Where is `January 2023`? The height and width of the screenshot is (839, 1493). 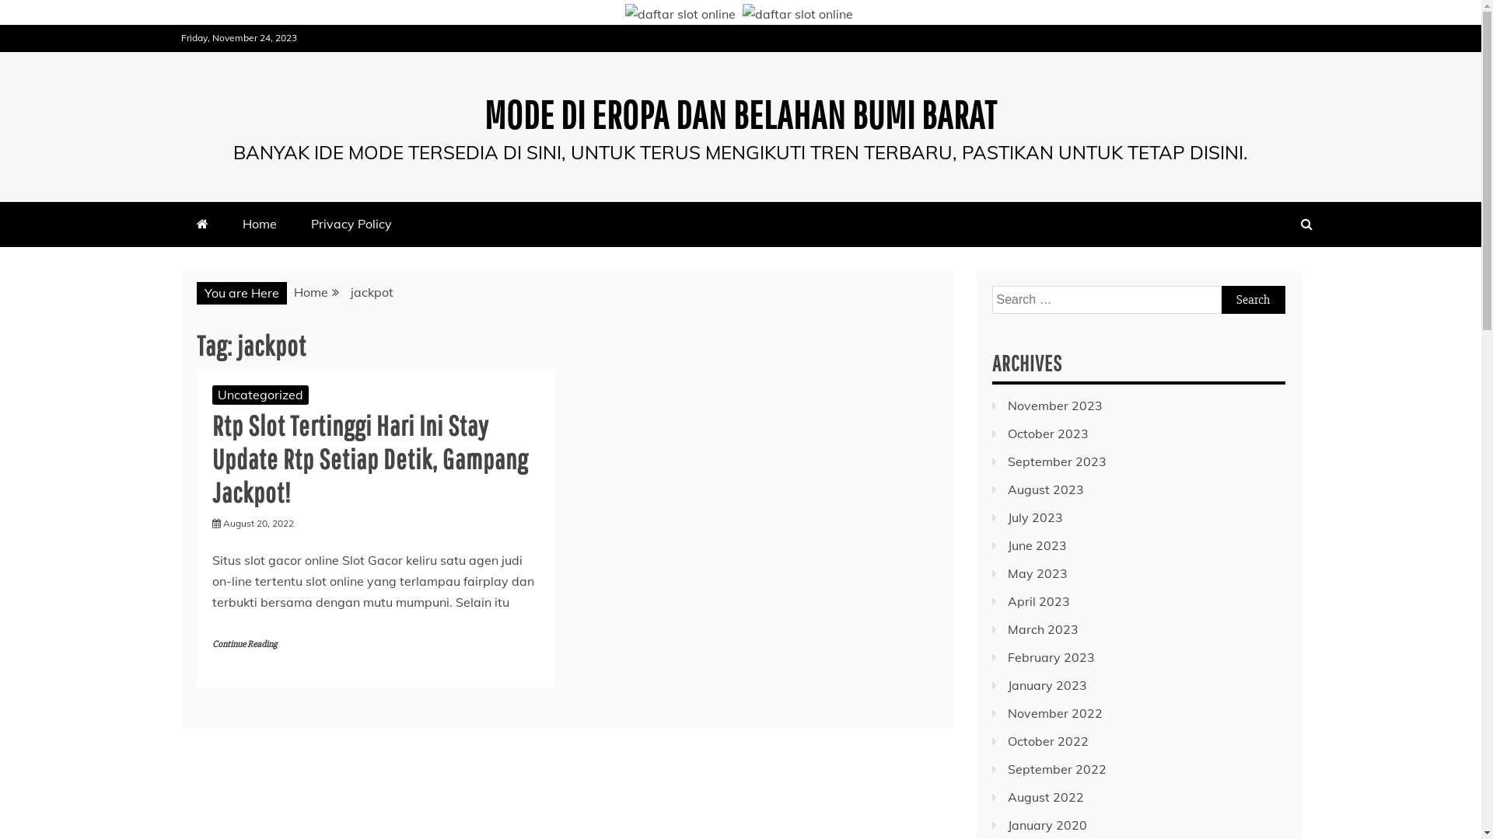
January 2023 is located at coordinates (1047, 685).